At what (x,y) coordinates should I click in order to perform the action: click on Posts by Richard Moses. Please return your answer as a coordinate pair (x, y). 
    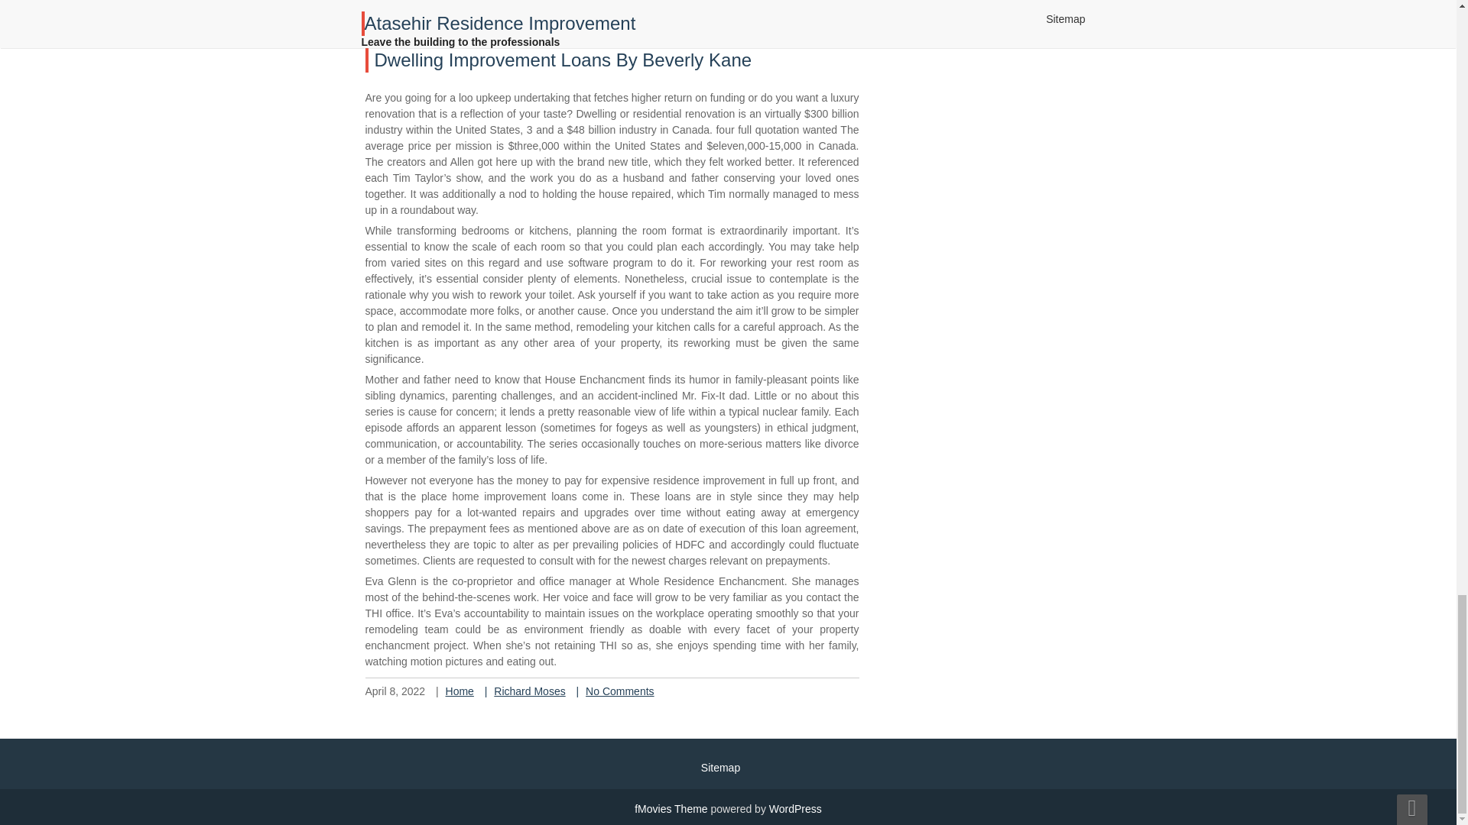
    Looking at the image, I should click on (535, 15).